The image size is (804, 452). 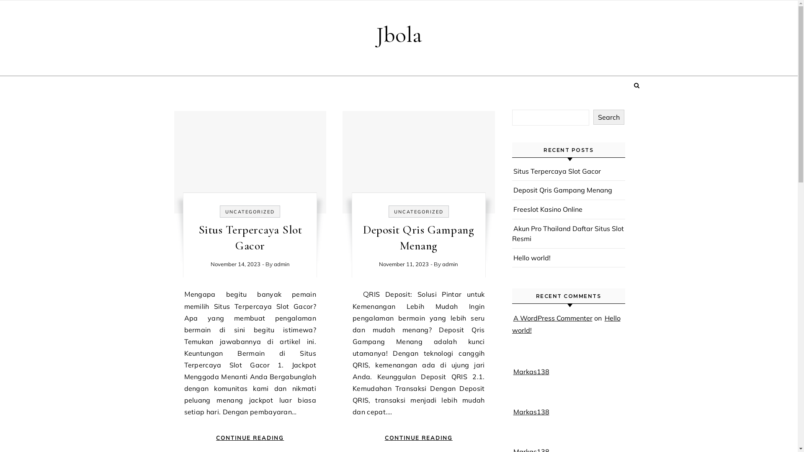 What do you see at coordinates (531, 372) in the screenshot?
I see `Markas138` at bounding box center [531, 372].